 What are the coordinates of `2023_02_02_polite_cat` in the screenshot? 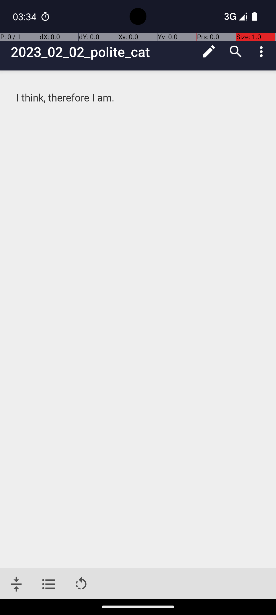 It's located at (103, 52).